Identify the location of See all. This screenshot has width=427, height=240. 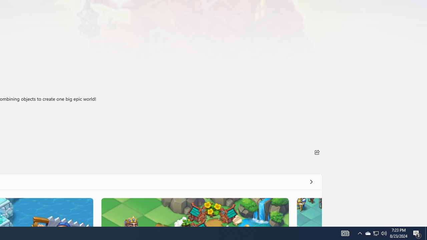
(311, 181).